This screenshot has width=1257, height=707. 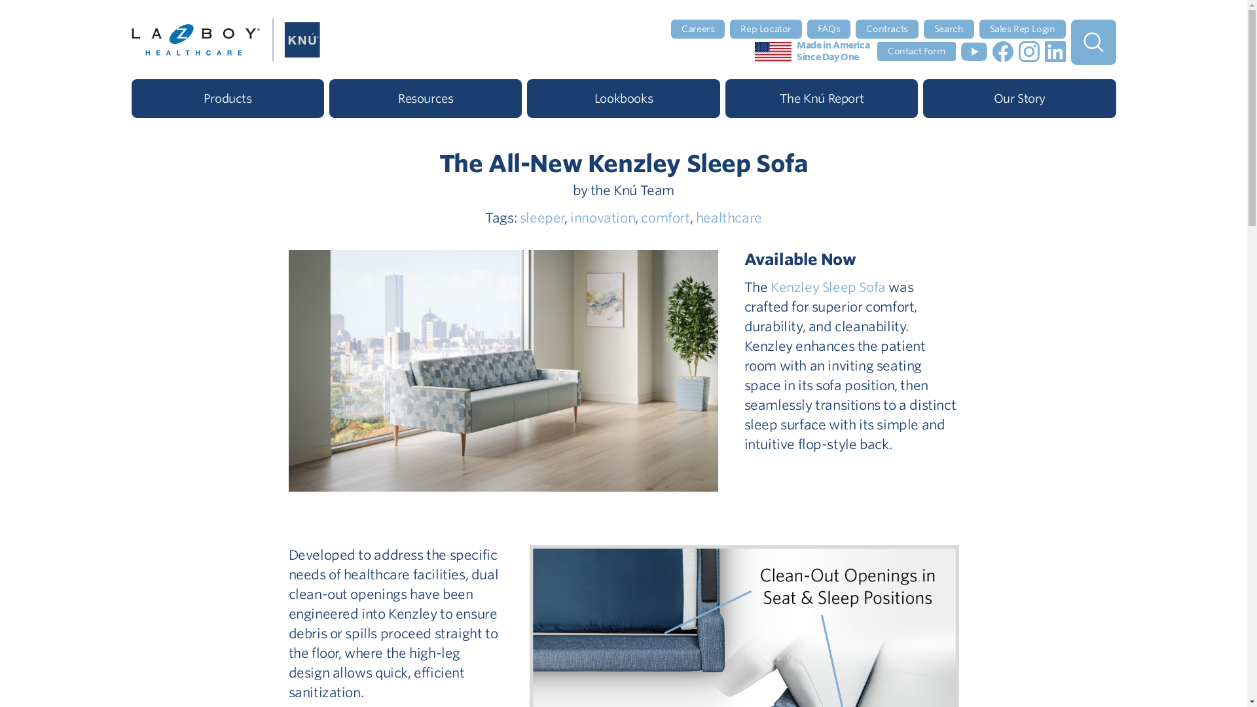 I want to click on Search, so click(x=949, y=29).